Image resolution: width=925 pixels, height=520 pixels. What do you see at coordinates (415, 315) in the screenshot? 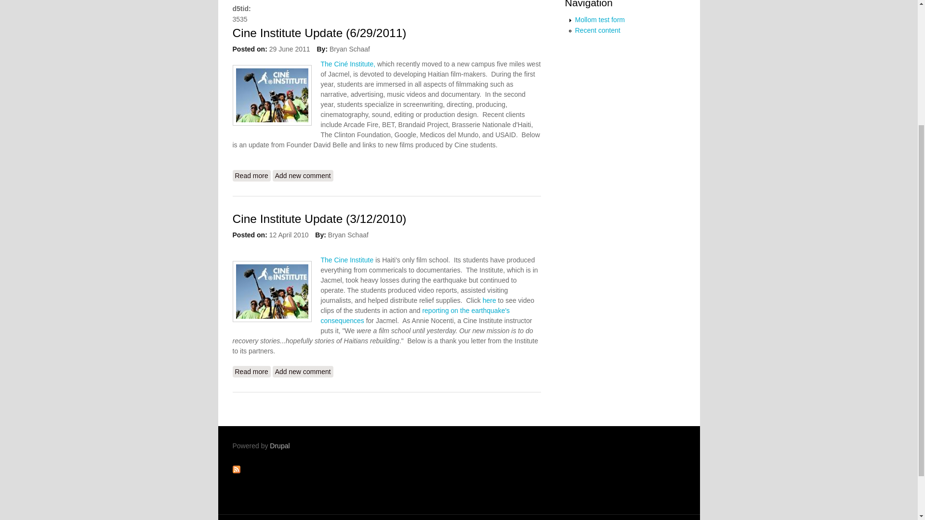
I see `reporting on the earthquake's consequences` at bounding box center [415, 315].